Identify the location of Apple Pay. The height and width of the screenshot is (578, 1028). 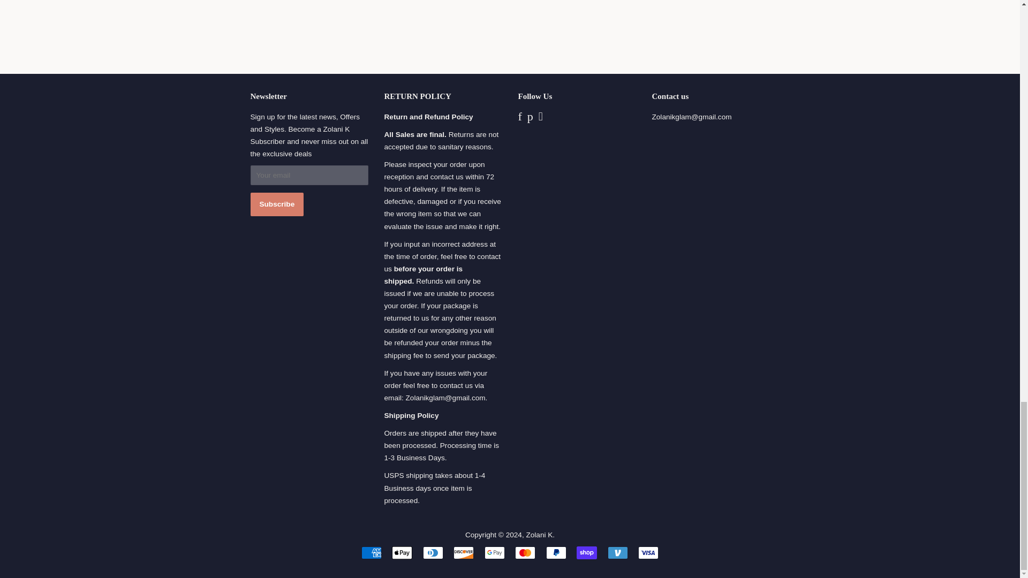
(402, 552).